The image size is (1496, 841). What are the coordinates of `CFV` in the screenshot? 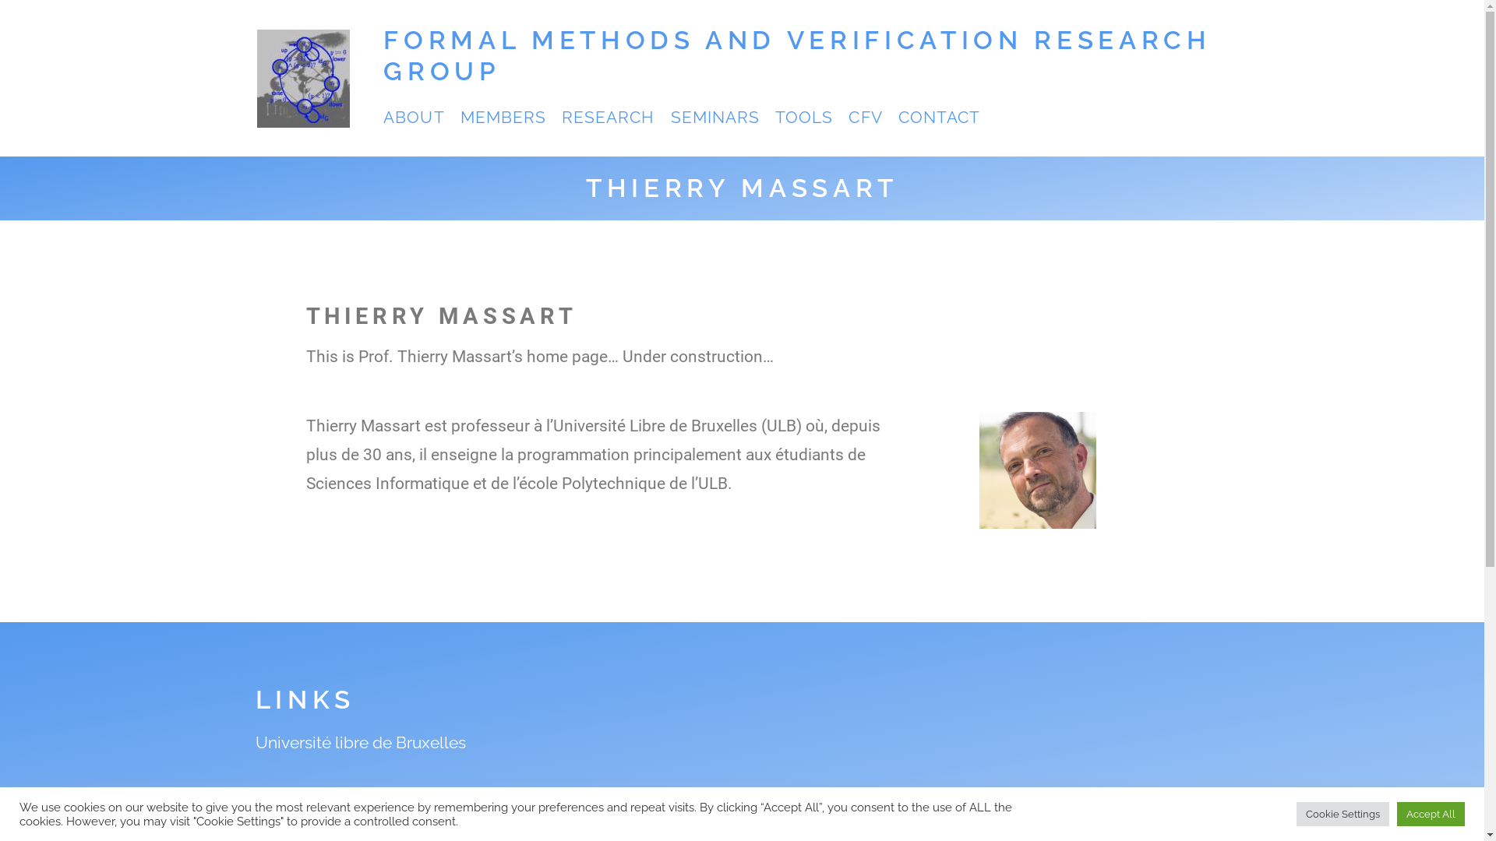 It's located at (865, 117).